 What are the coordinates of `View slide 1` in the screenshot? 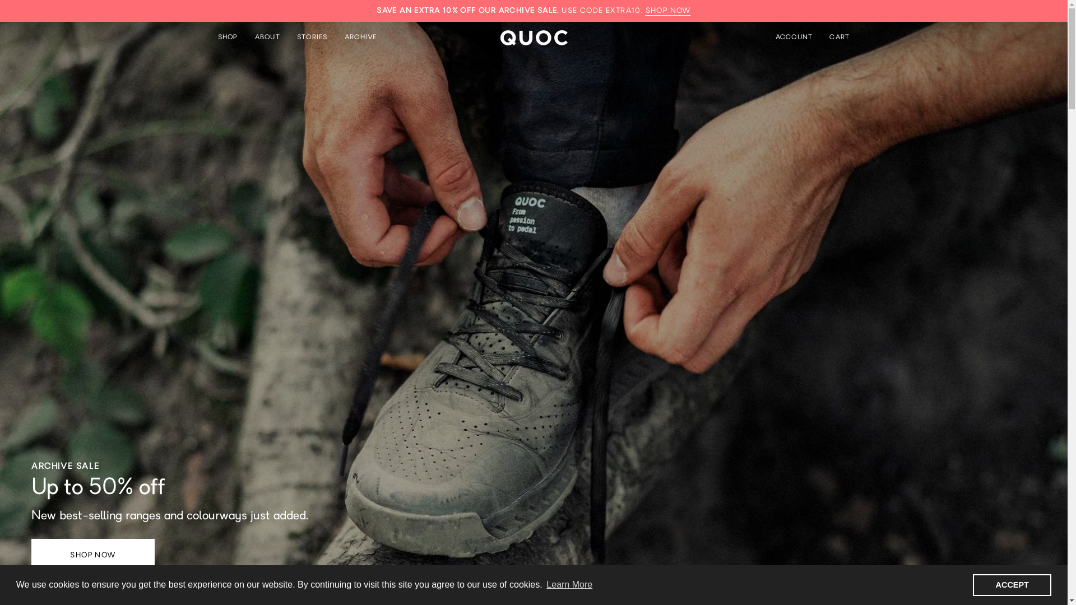 It's located at (1014, 598).